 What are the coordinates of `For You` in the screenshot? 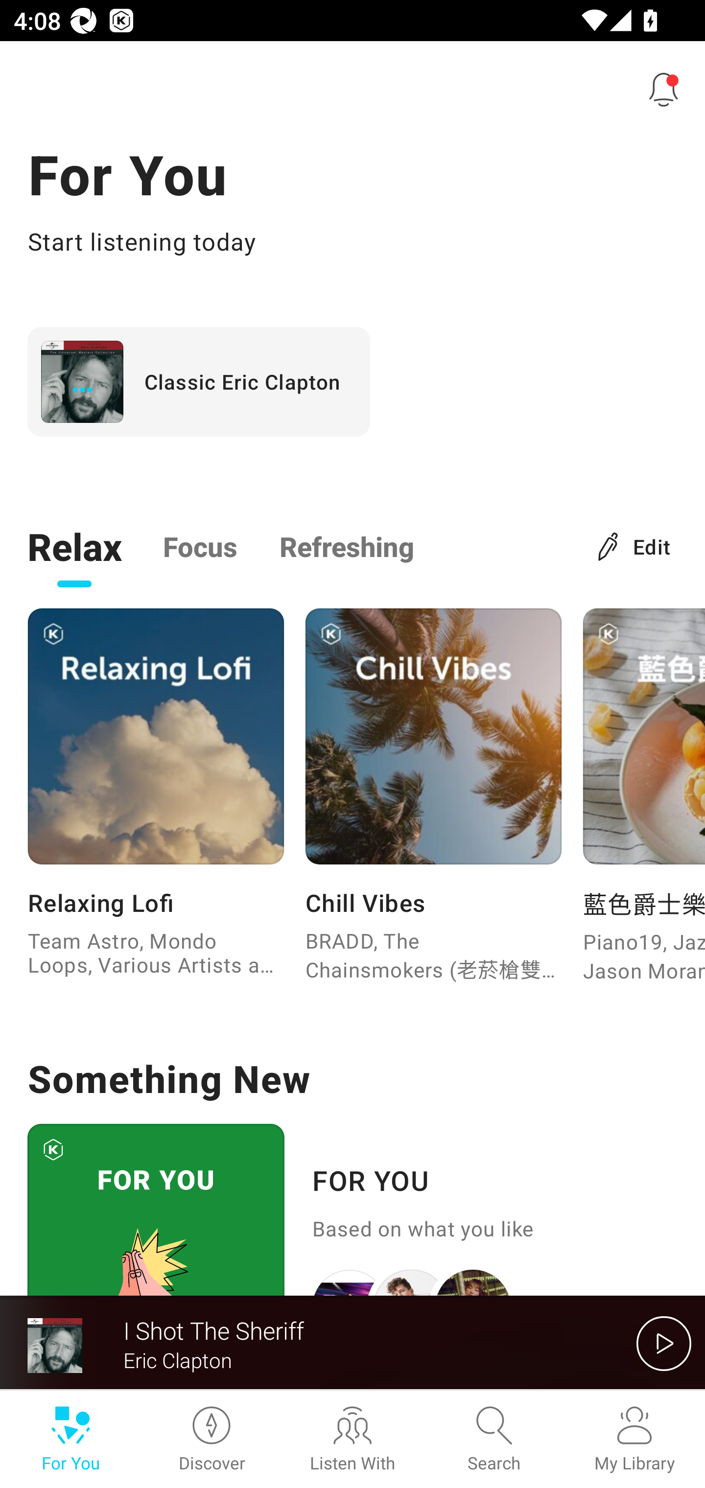 It's located at (70, 1440).